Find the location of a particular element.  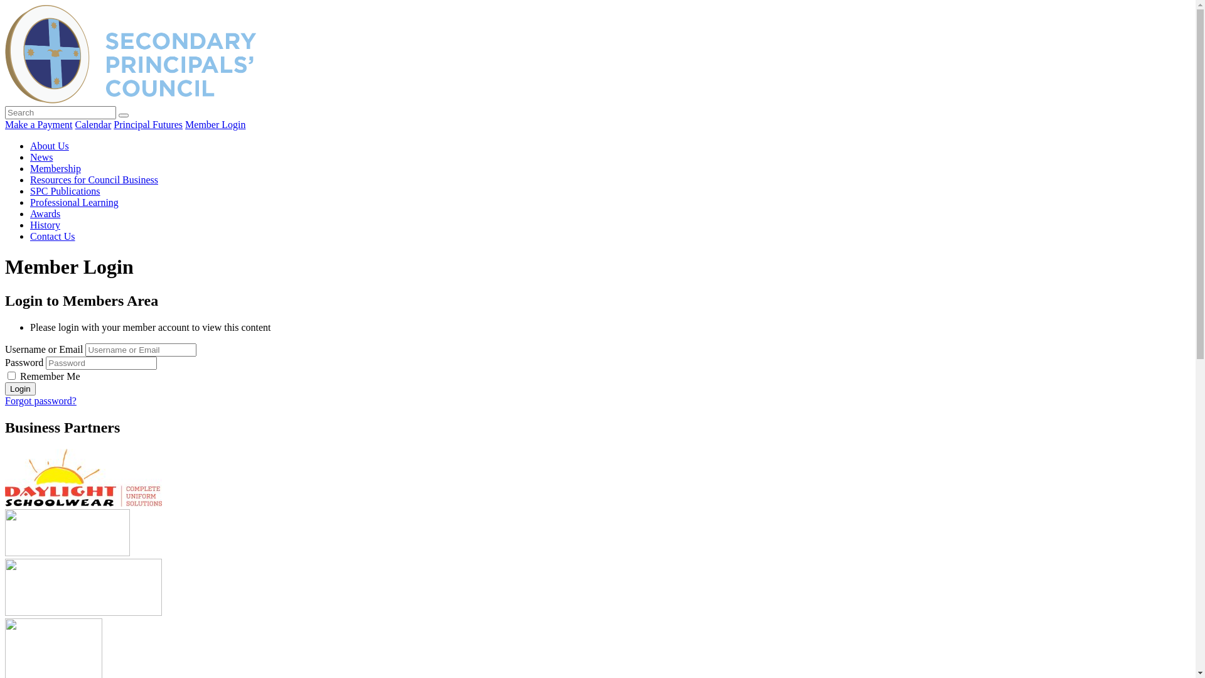

Login is located at coordinates (20, 389).